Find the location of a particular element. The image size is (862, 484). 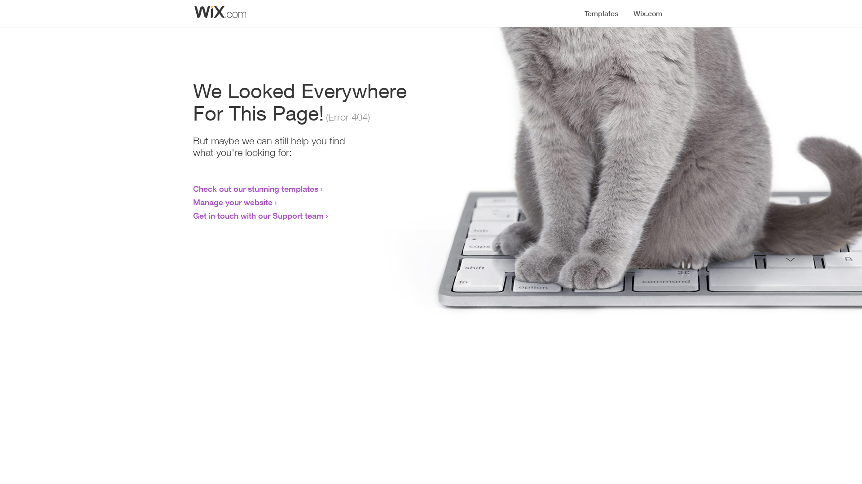

Get in touch with our Support team is located at coordinates (259, 216).